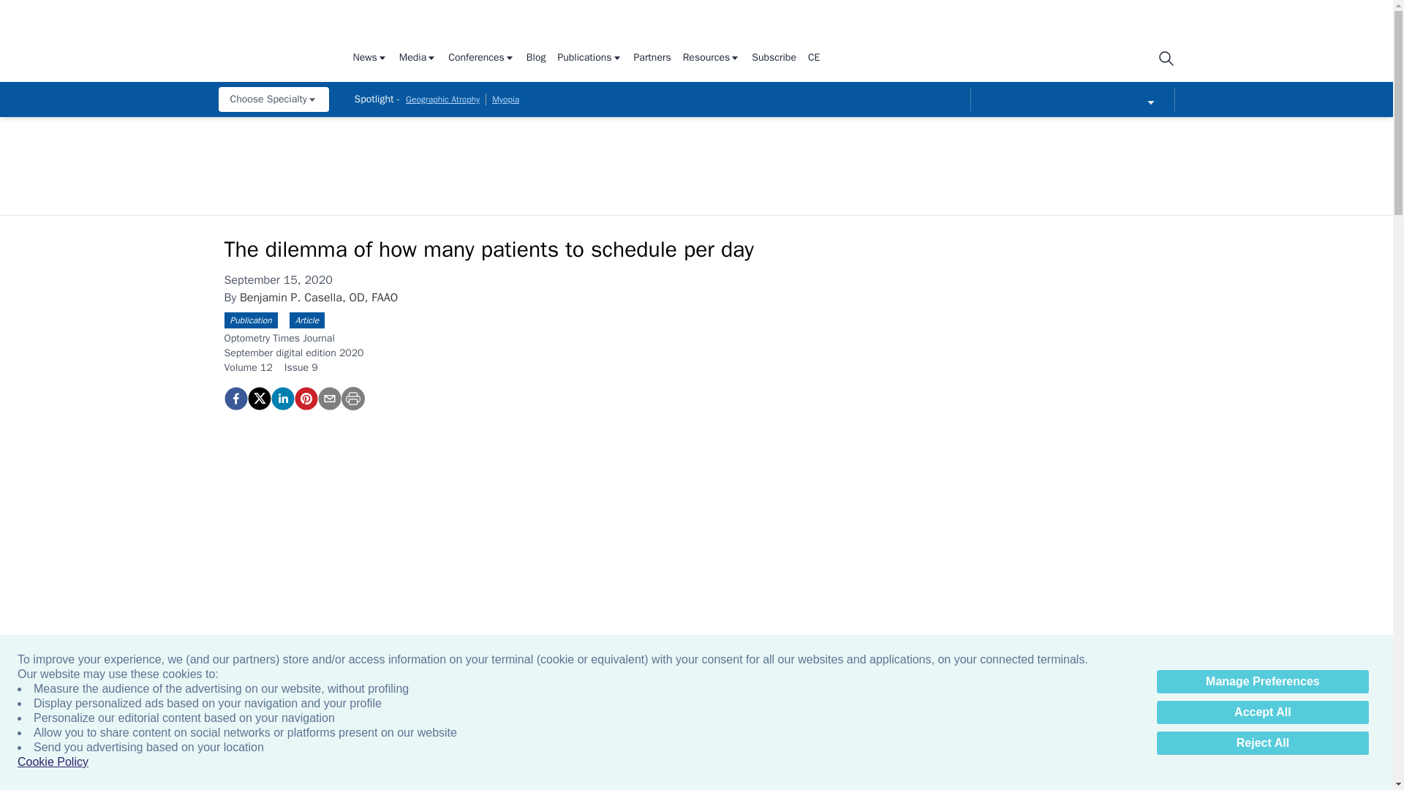 Image resolution: width=1404 pixels, height=790 pixels. Describe the element at coordinates (1262, 743) in the screenshot. I see `Reject All` at that location.